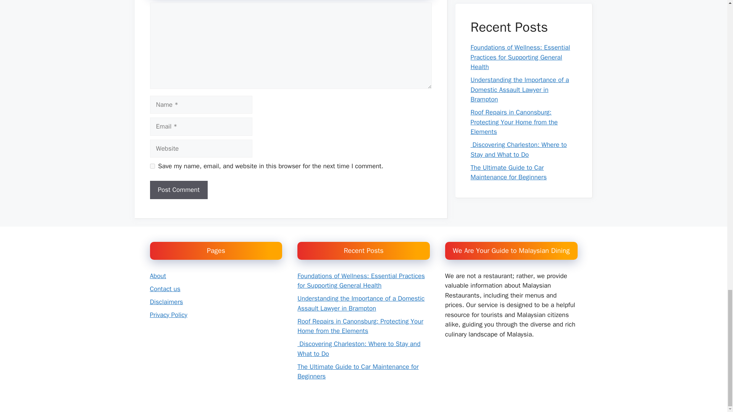 Image resolution: width=733 pixels, height=412 pixels. I want to click on Contact us, so click(165, 289).